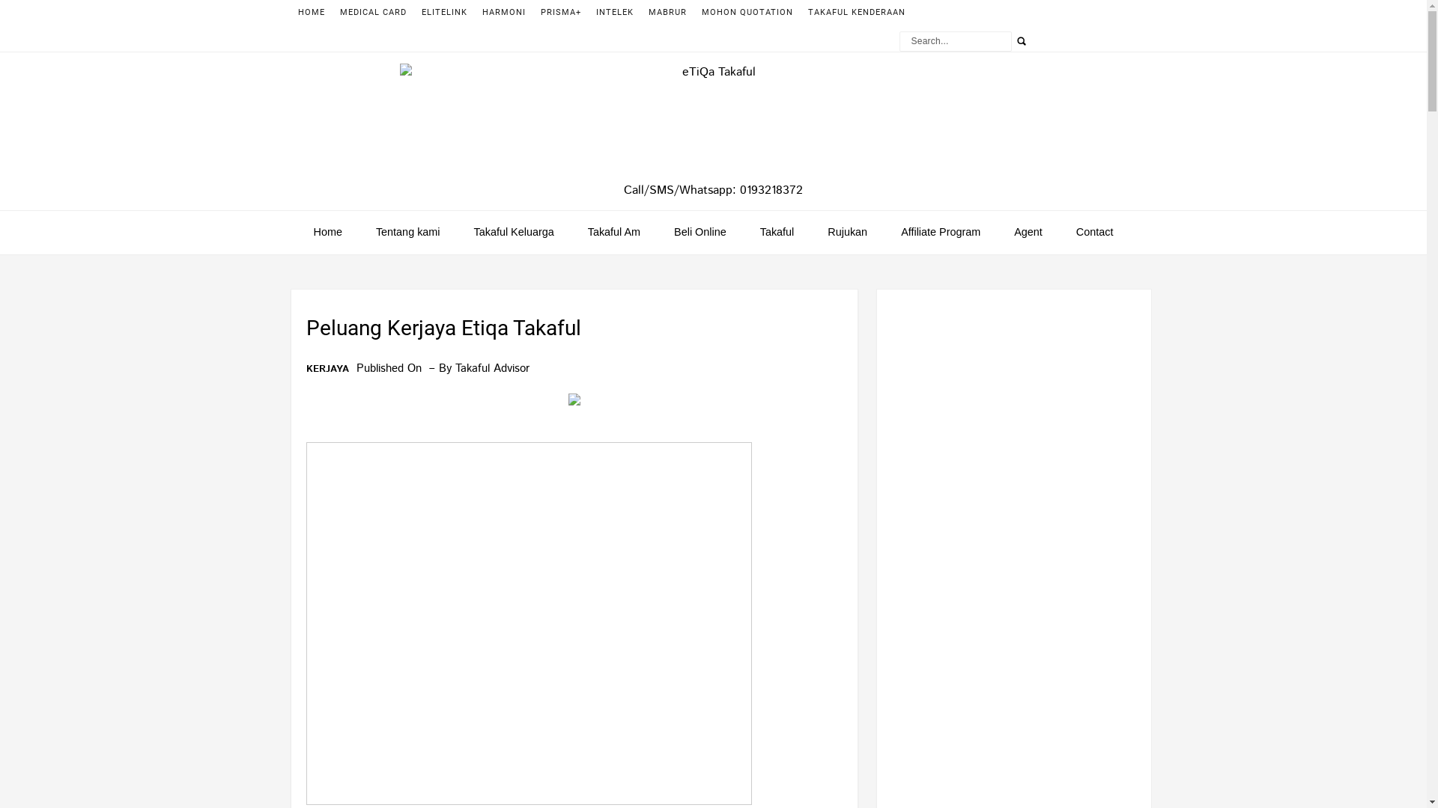 The height and width of the screenshot is (808, 1438). What do you see at coordinates (328, 232) in the screenshot?
I see `Home` at bounding box center [328, 232].